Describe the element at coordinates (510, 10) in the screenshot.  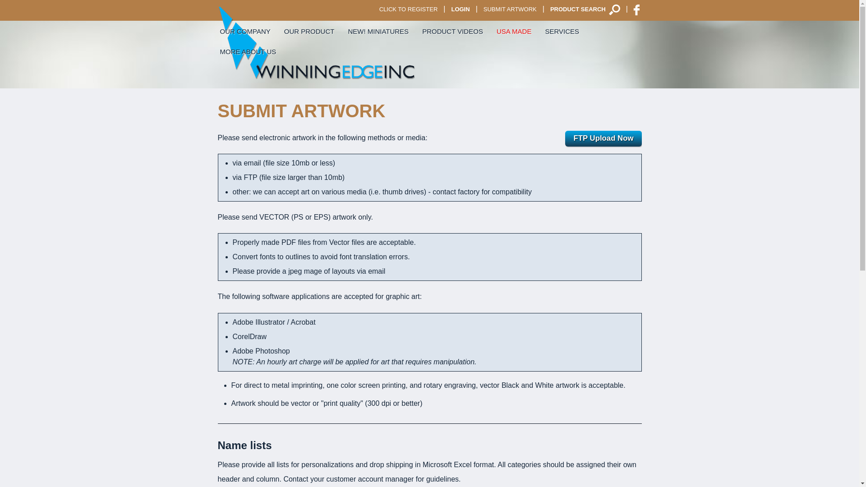
I see `SUBMIT ARTWORK` at that location.